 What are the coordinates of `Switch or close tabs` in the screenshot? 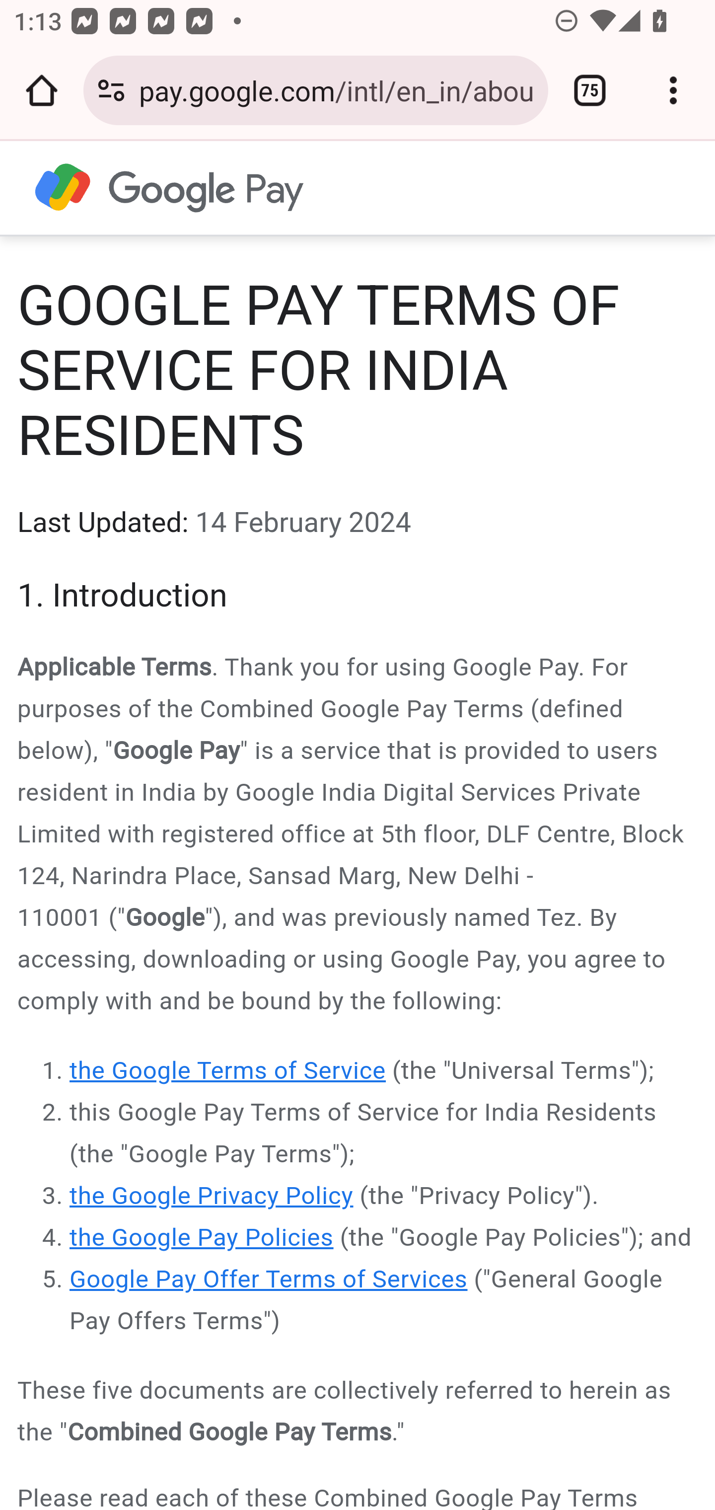 It's located at (590, 90).